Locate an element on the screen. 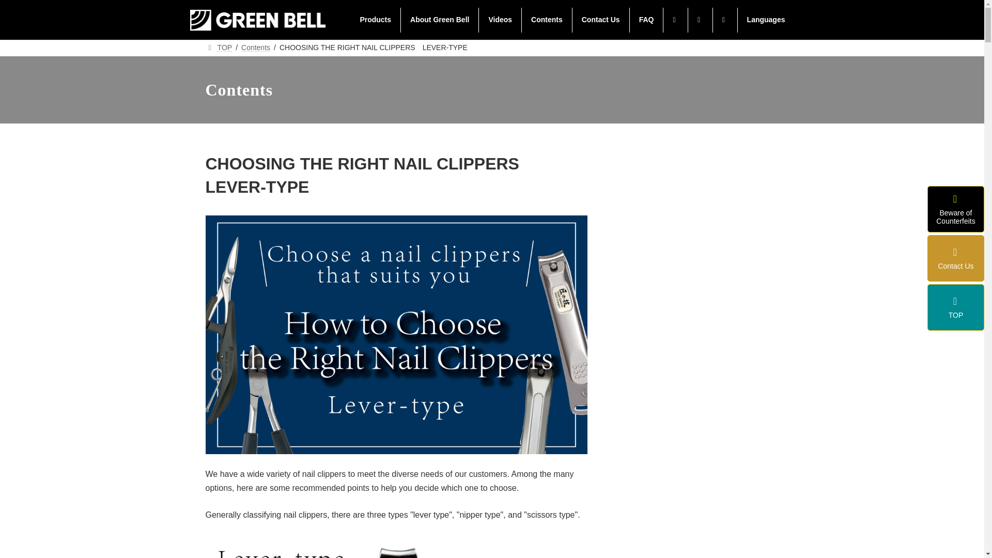 This screenshot has width=992, height=558. Contact Us is located at coordinates (600, 20).